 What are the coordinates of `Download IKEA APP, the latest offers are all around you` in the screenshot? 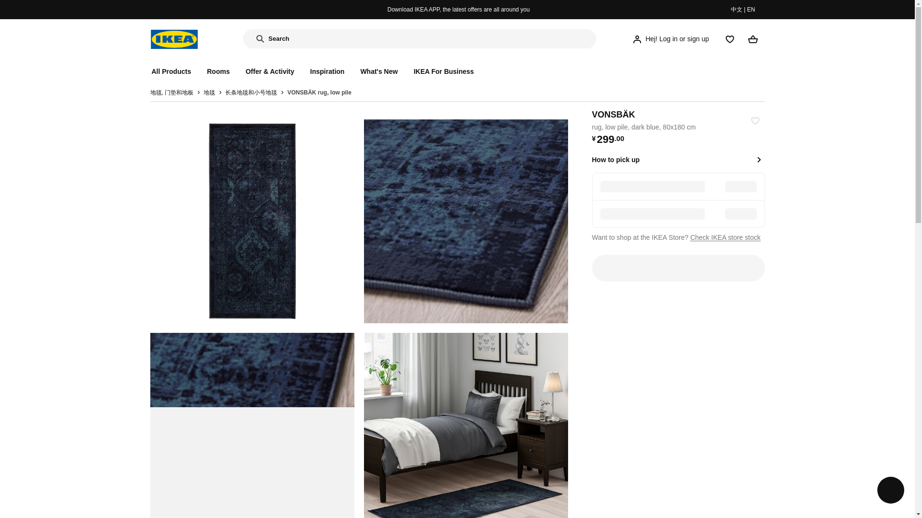 It's located at (458, 10).